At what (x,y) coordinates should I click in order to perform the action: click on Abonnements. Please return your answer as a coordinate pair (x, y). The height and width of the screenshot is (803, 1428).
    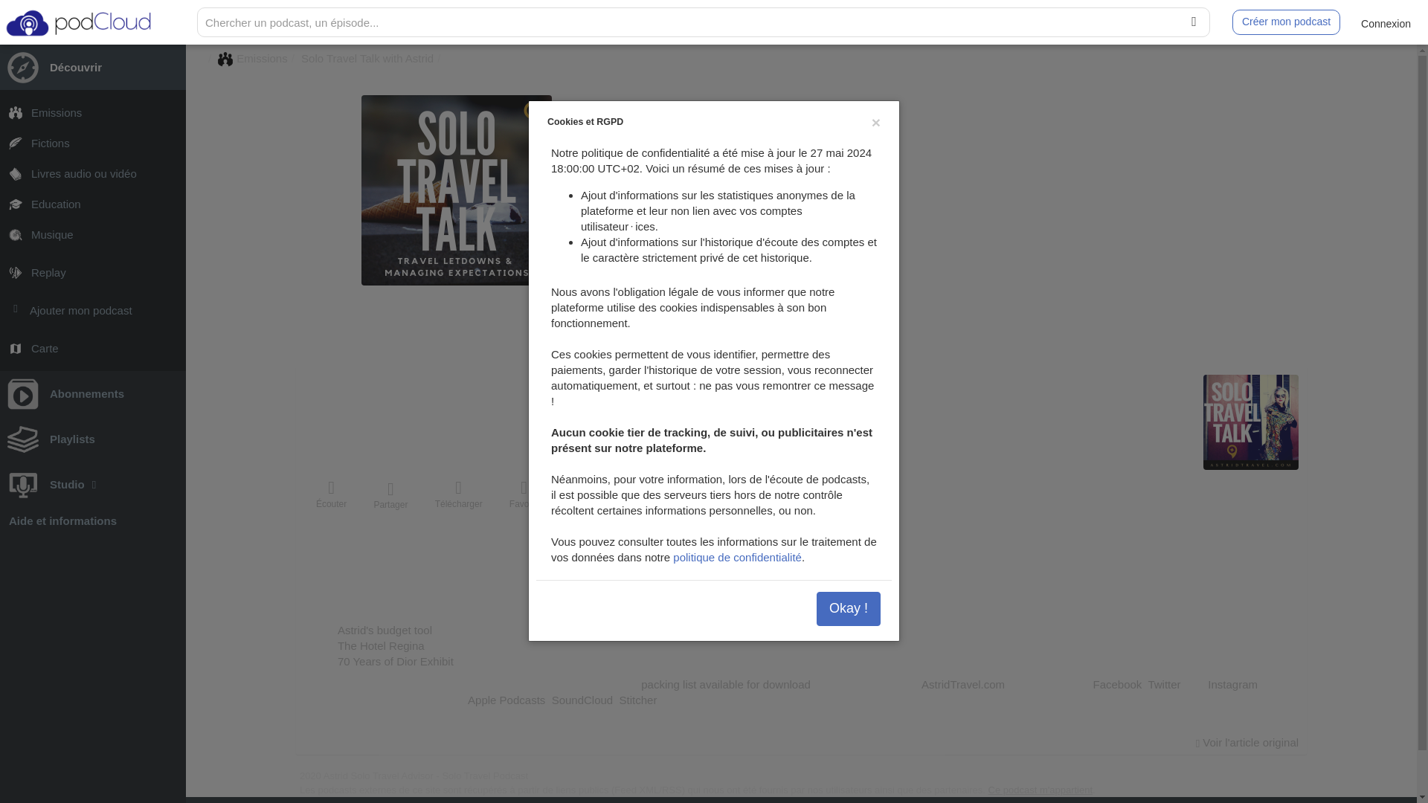
    Looking at the image, I should click on (92, 393).